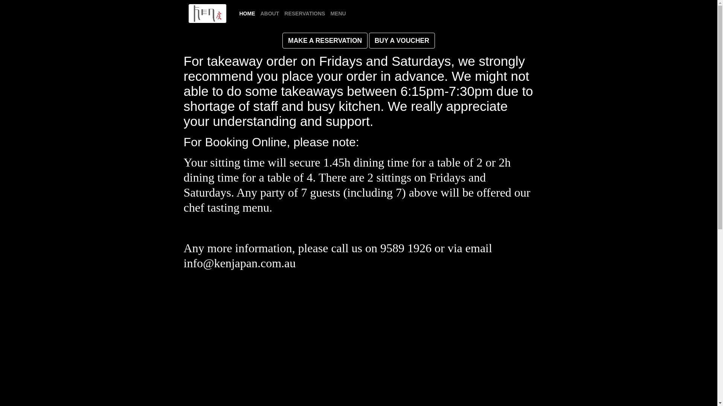 This screenshot has width=723, height=406. What do you see at coordinates (305, 14) in the screenshot?
I see `RESERVATIONS` at bounding box center [305, 14].